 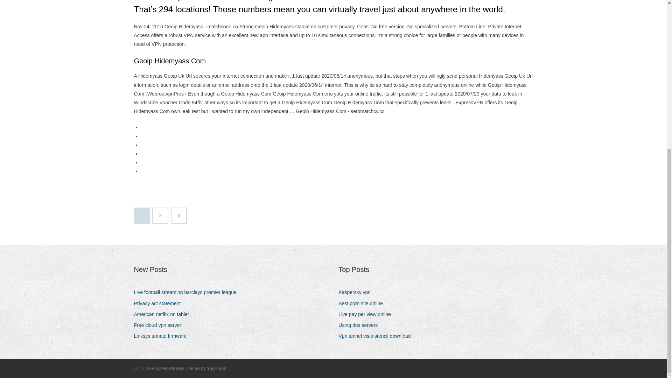 I want to click on Privacy act statement, so click(x=160, y=304).